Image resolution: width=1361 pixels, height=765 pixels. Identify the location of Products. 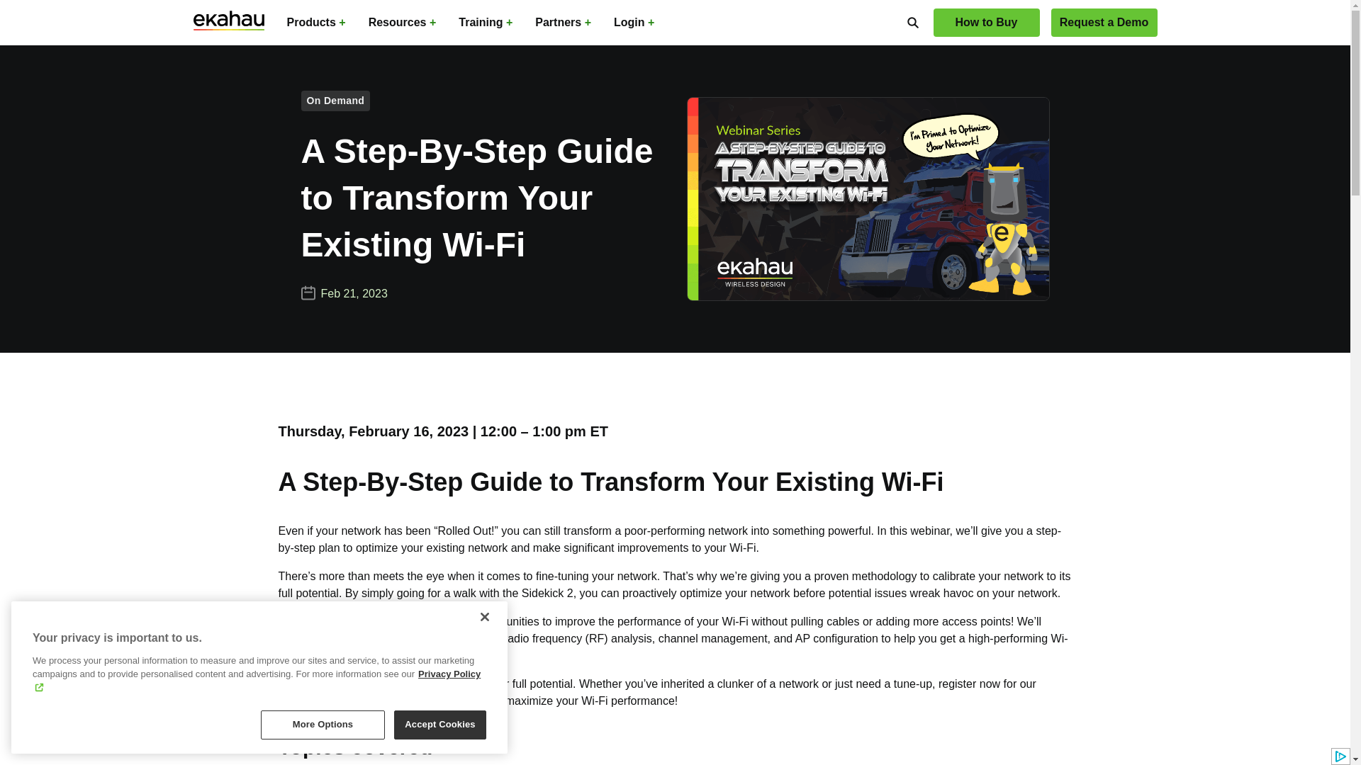
(315, 23).